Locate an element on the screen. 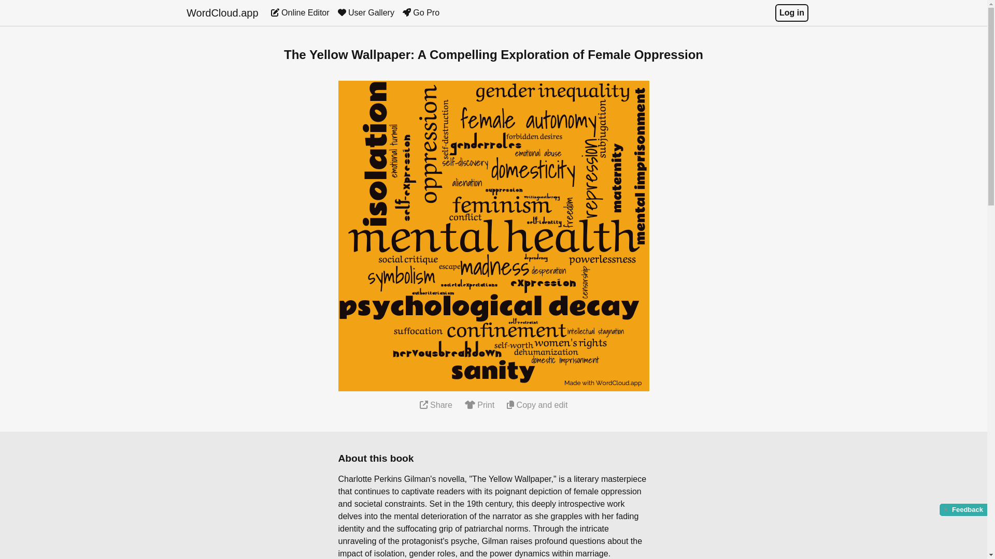 This screenshot has width=995, height=559. Go Pro is located at coordinates (421, 12).